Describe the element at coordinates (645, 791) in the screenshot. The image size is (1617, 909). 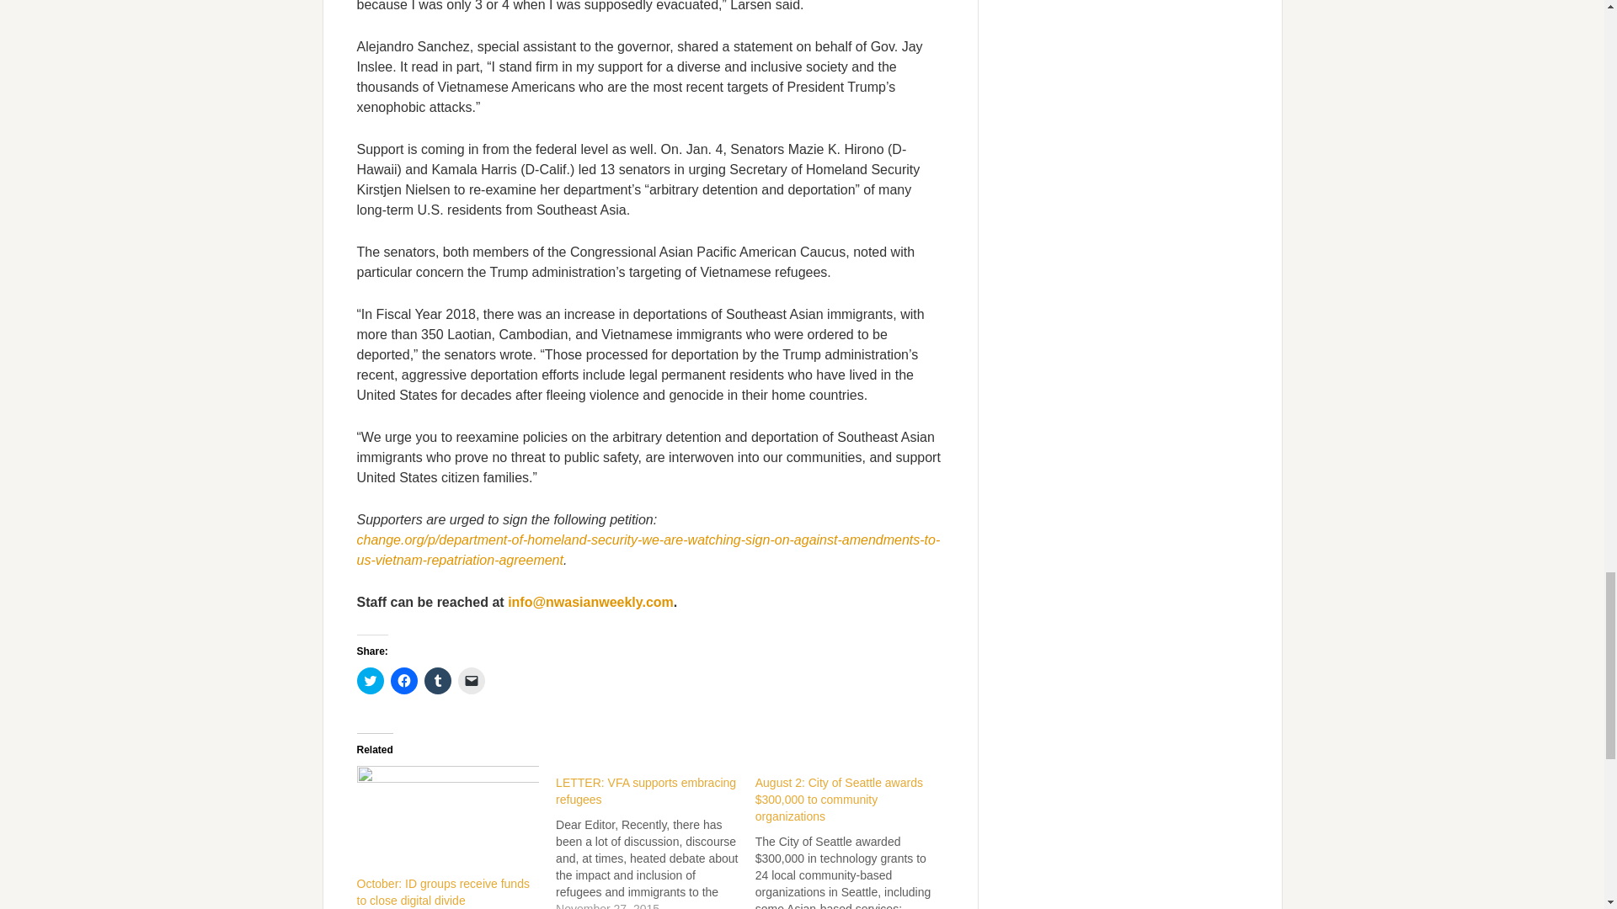
I see `LETTER: VFA supports embracing refugees` at that location.